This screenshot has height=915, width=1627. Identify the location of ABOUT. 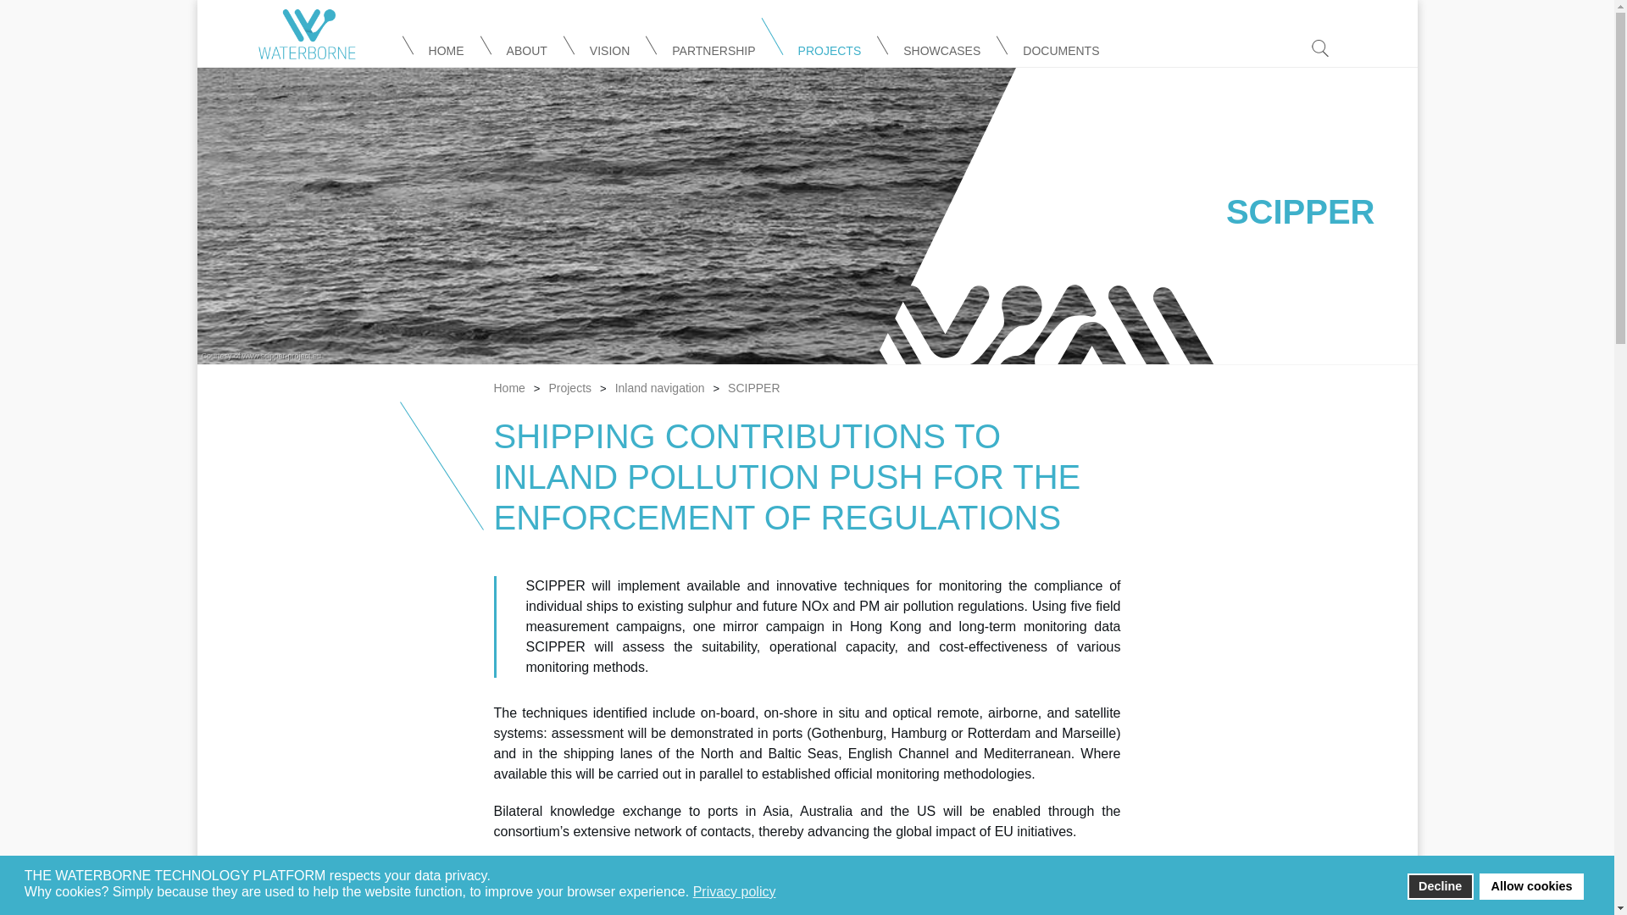
(526, 47).